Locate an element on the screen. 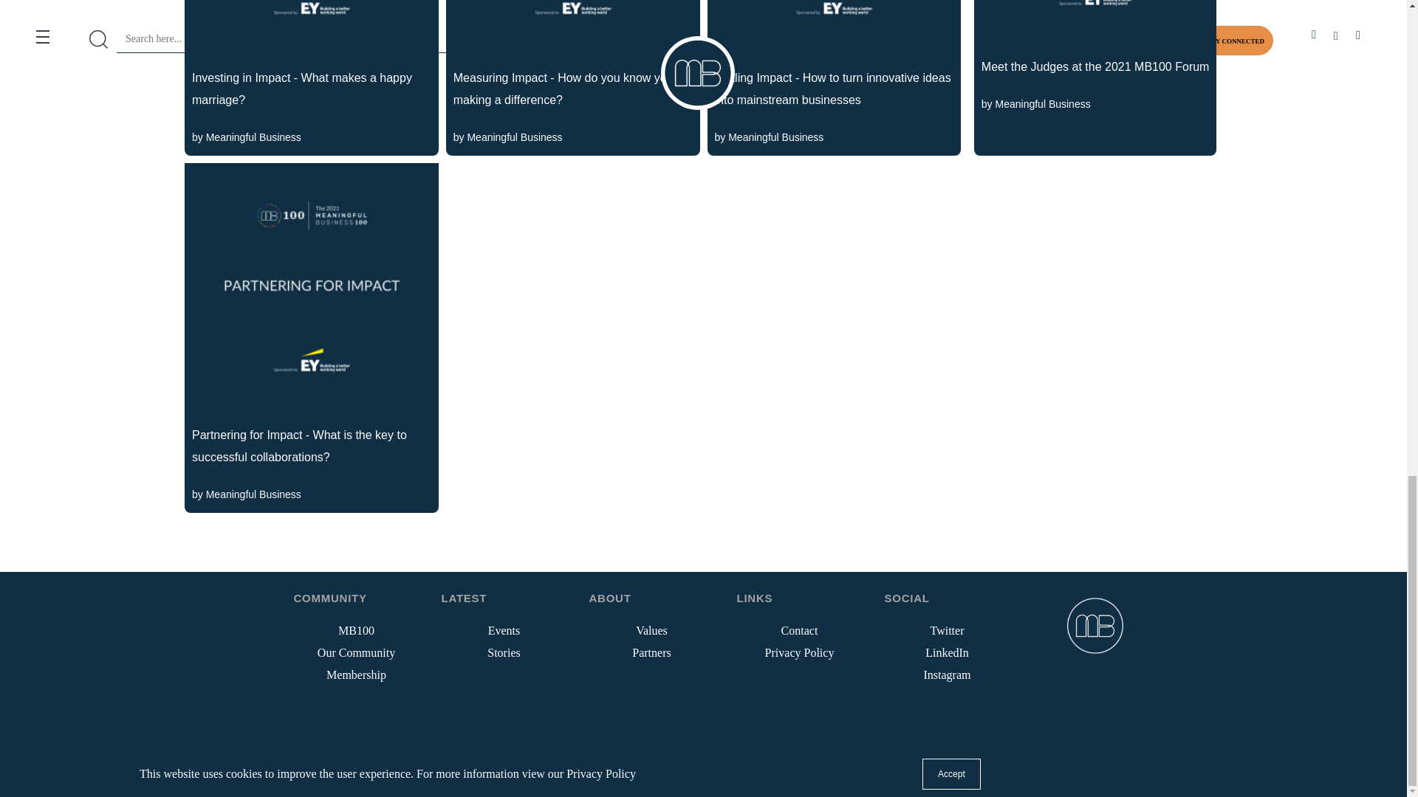 Image resolution: width=1418 pixels, height=797 pixels. Meaningful Business is located at coordinates (514, 137).